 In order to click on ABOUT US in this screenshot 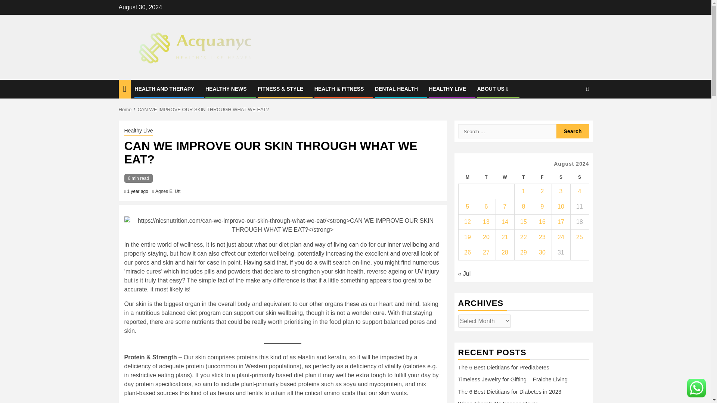, I will do `click(494, 89)`.